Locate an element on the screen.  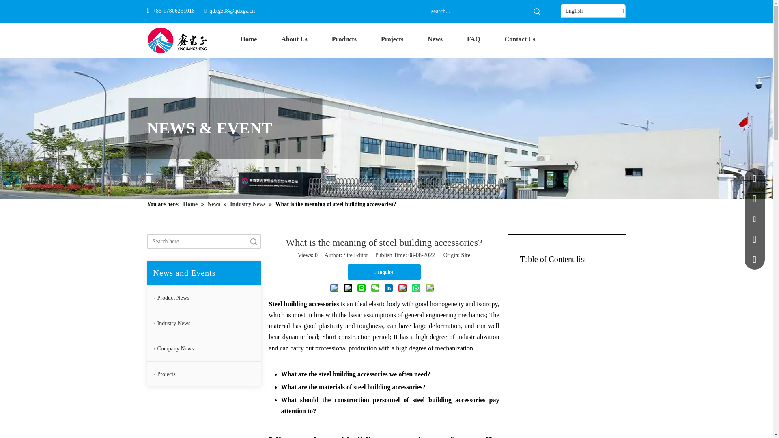
Products is located at coordinates (344, 39).